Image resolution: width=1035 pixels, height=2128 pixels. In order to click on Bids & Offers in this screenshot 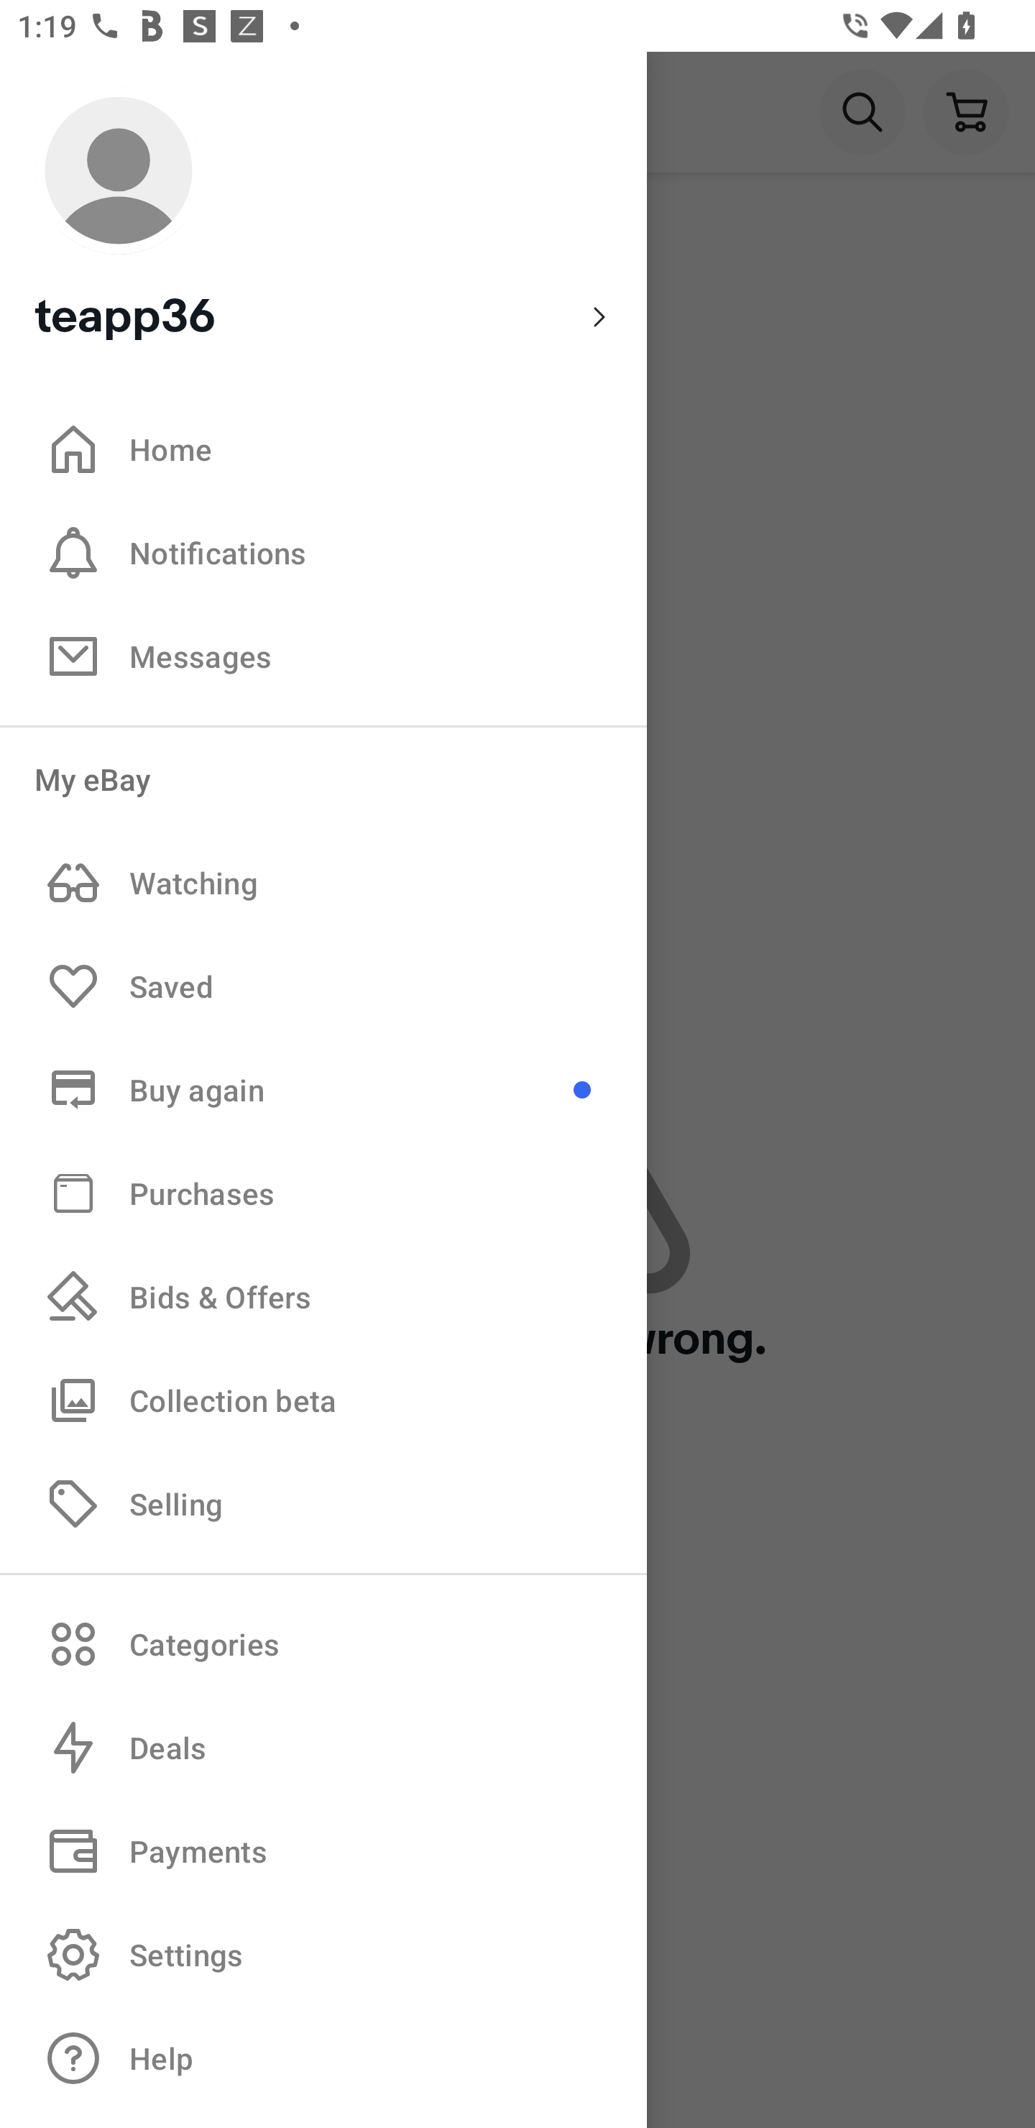, I will do `click(323, 1297)`.